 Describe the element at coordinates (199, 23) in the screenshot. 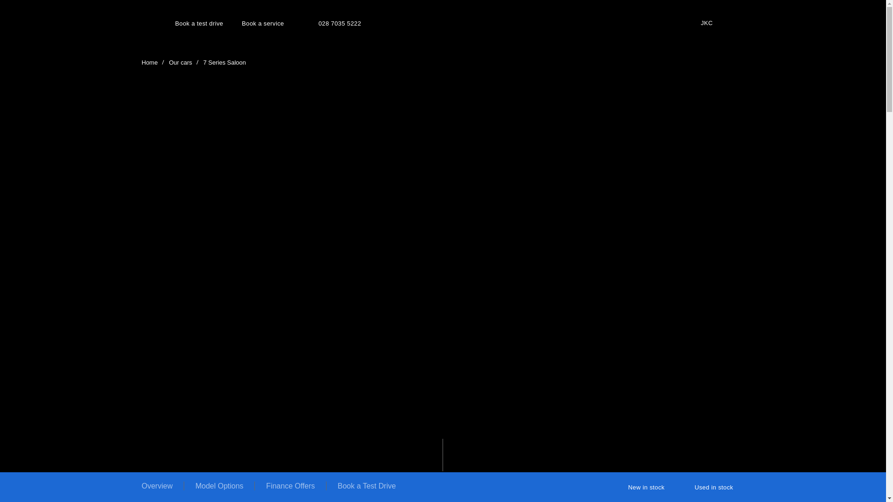

I see `Book a test drive` at that location.